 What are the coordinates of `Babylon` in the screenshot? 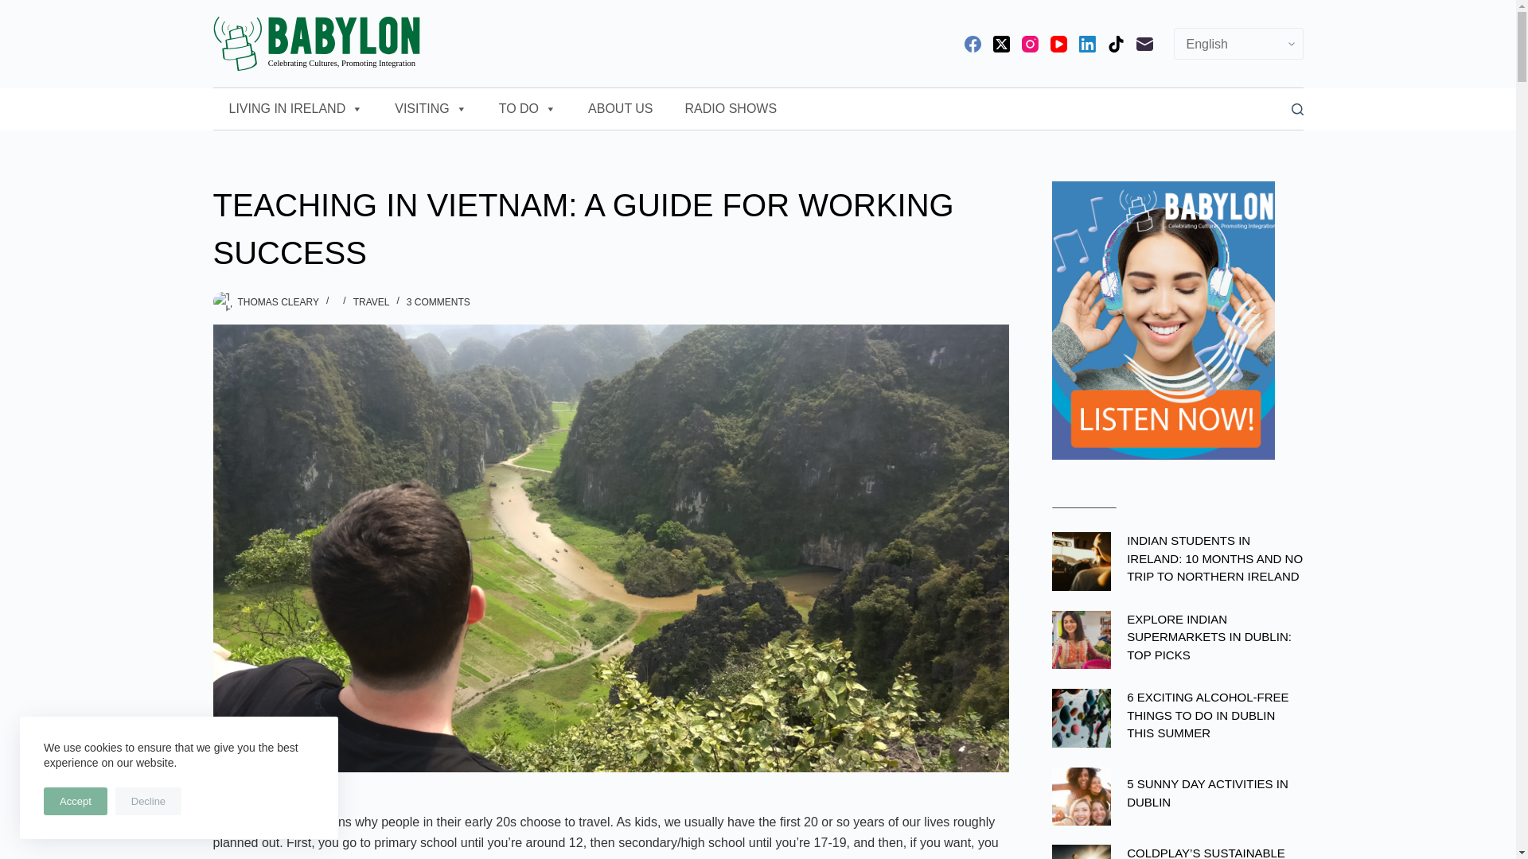 It's located at (317, 43).